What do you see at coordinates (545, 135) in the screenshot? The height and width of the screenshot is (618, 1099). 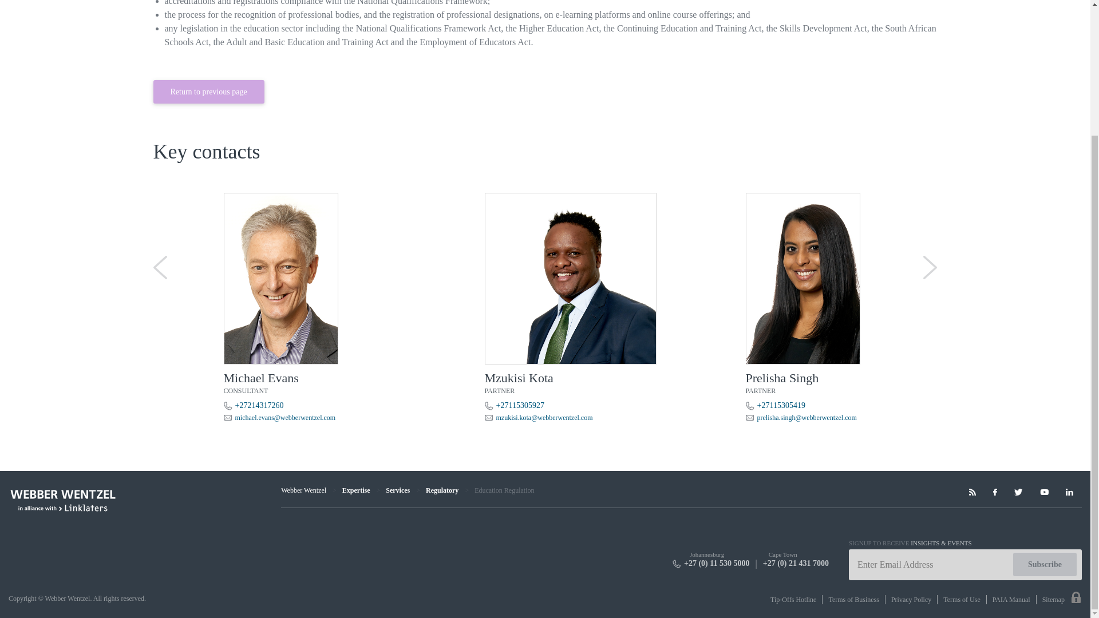 I see `Key contacts` at bounding box center [545, 135].